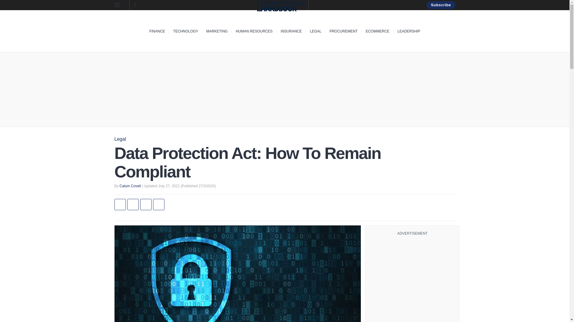 Image resolution: width=574 pixels, height=322 pixels. I want to click on PROCUREMENT, so click(344, 31).